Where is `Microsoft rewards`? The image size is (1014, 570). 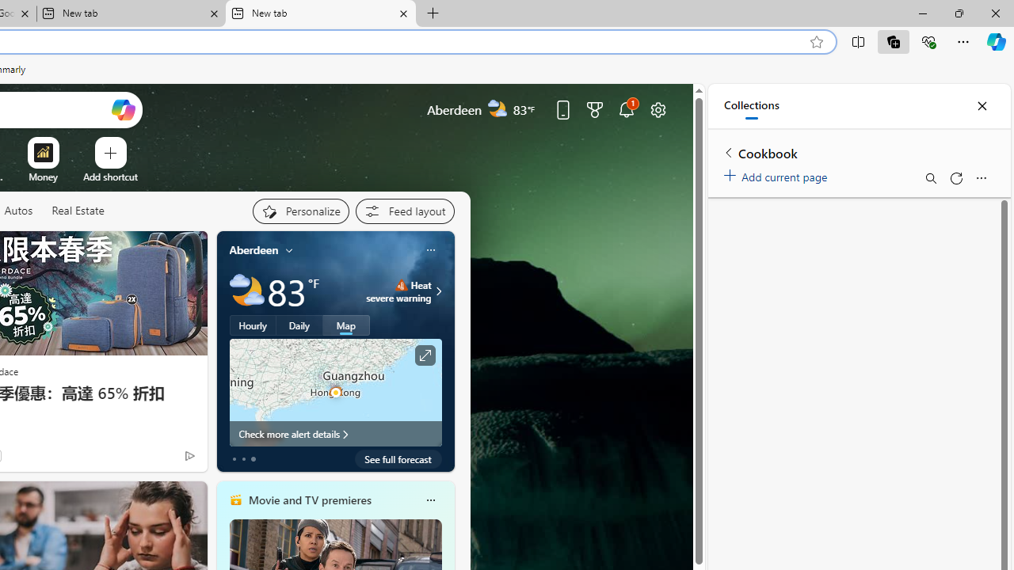 Microsoft rewards is located at coordinates (594, 109).